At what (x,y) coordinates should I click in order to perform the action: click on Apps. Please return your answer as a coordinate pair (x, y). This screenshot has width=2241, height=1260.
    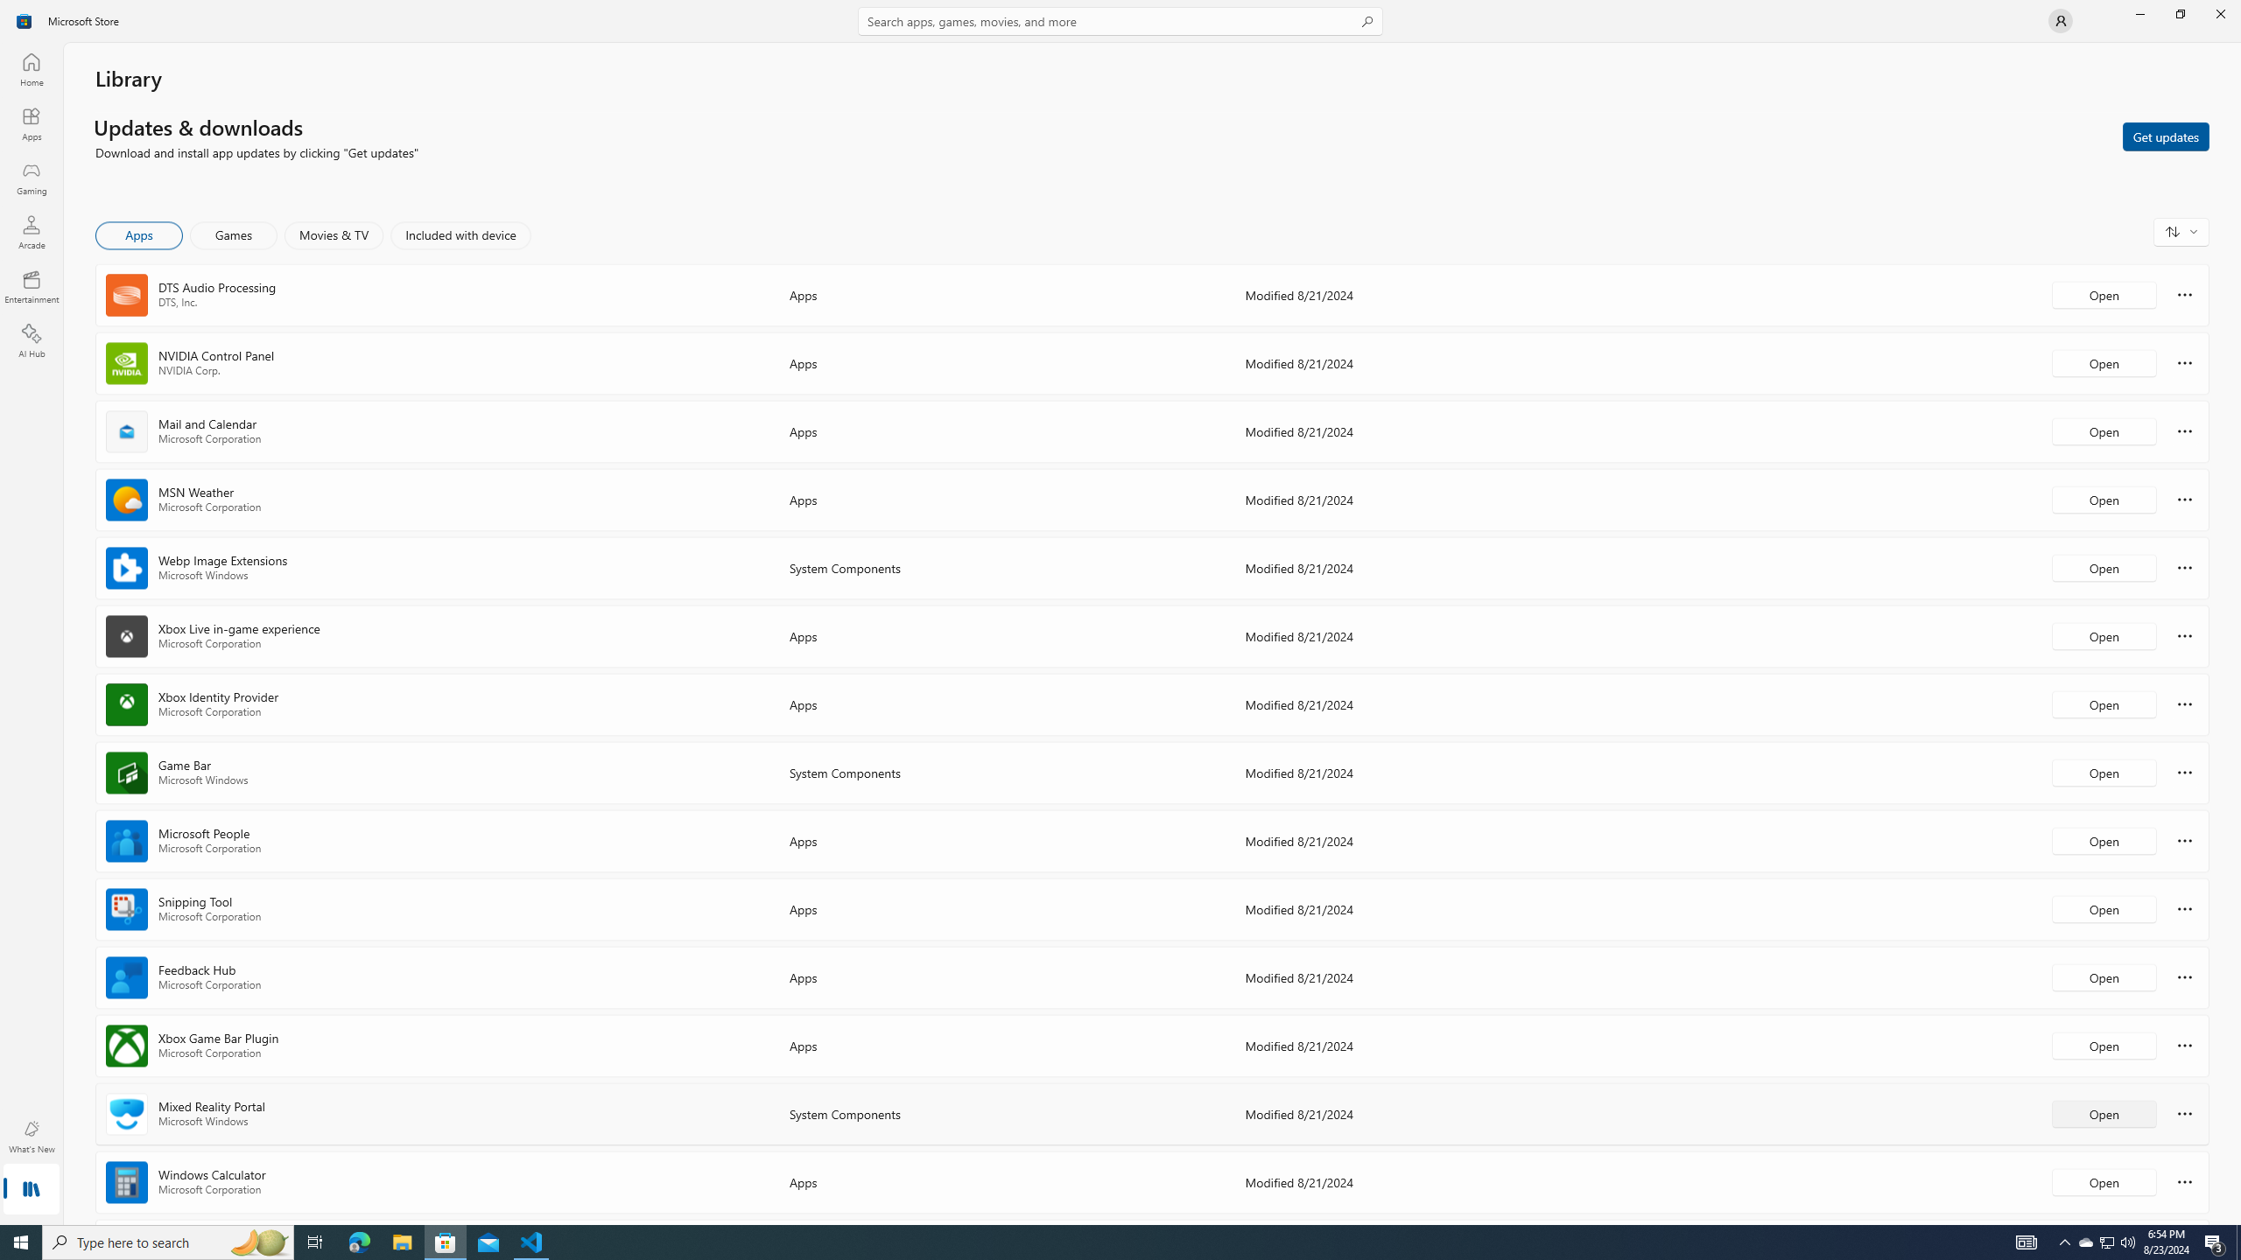
    Looking at the image, I should click on (140, 235).